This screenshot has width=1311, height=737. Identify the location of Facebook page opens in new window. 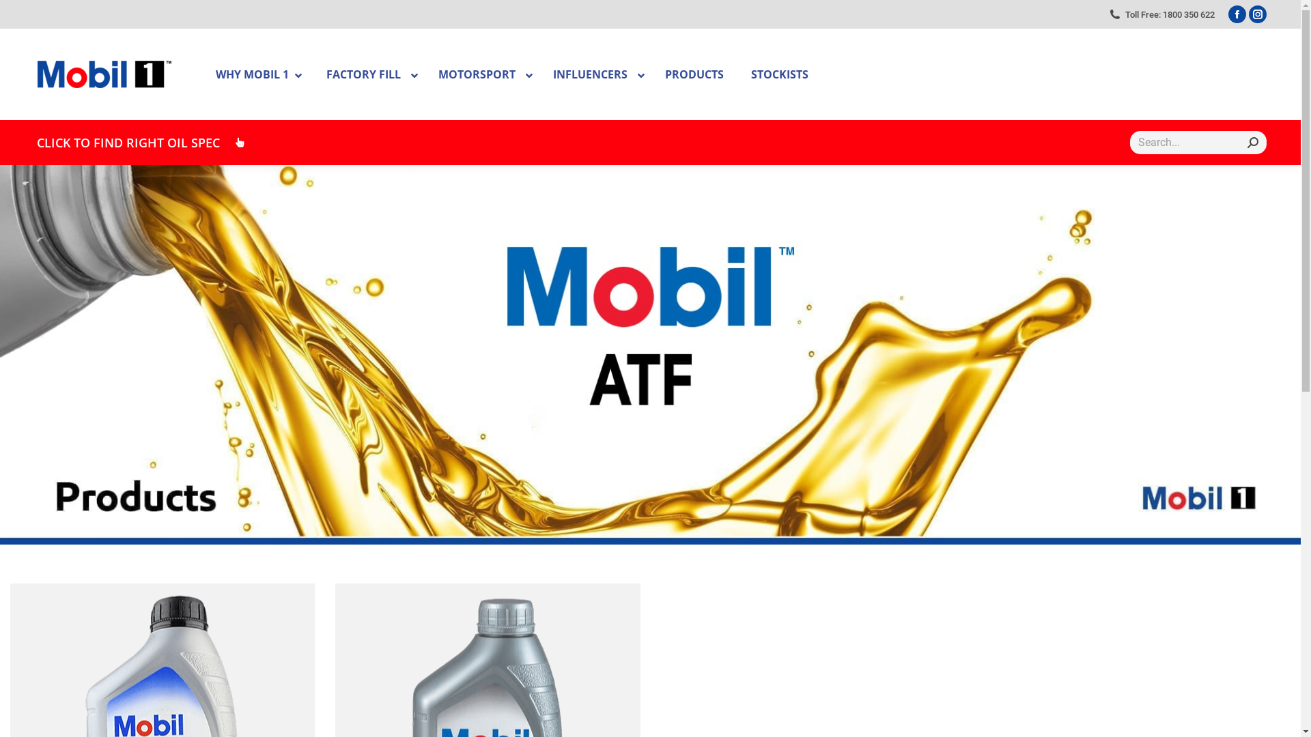
(1237, 14).